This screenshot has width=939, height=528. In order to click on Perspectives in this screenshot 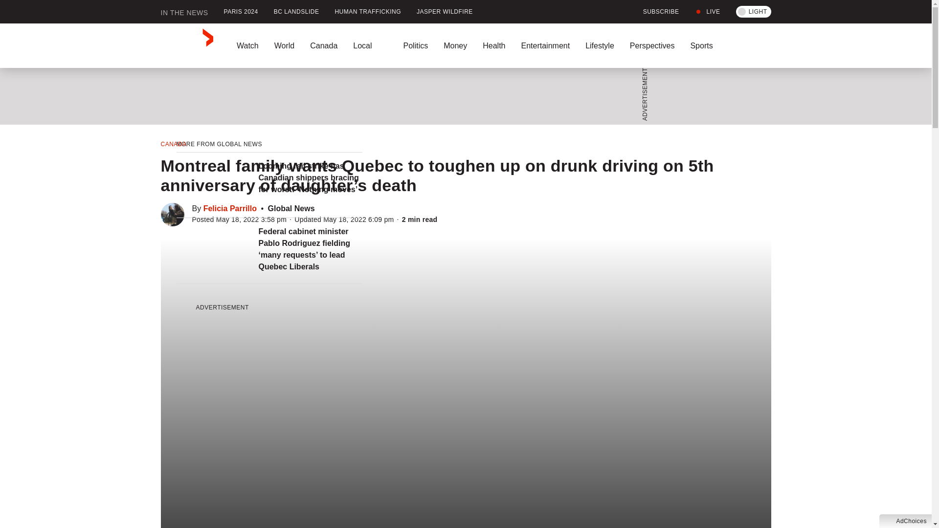, I will do `click(652, 45)`.